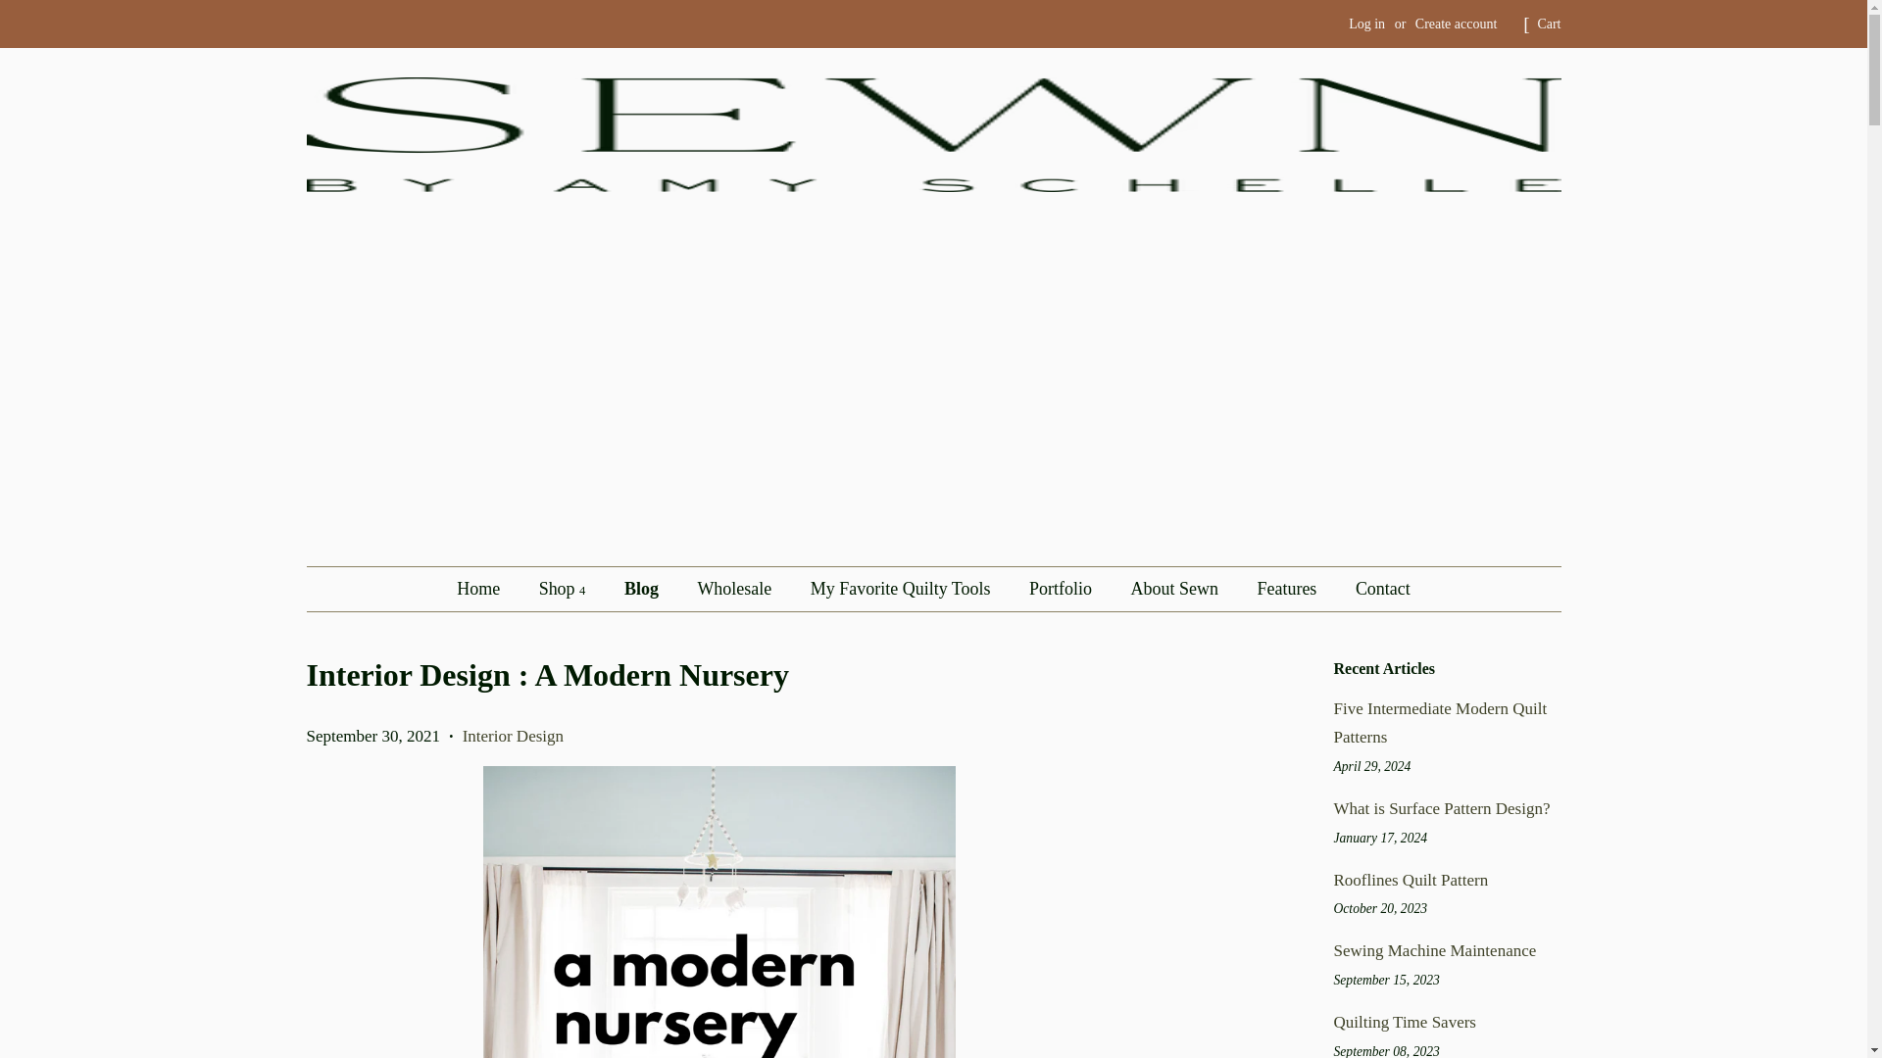 The image size is (1882, 1058). I want to click on Features, so click(1289, 589).